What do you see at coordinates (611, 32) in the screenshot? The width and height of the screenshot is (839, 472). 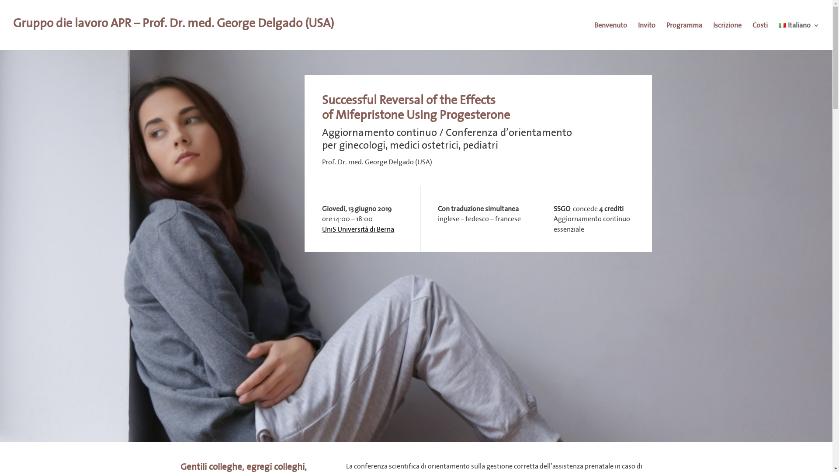 I see `Benvenuto` at bounding box center [611, 32].